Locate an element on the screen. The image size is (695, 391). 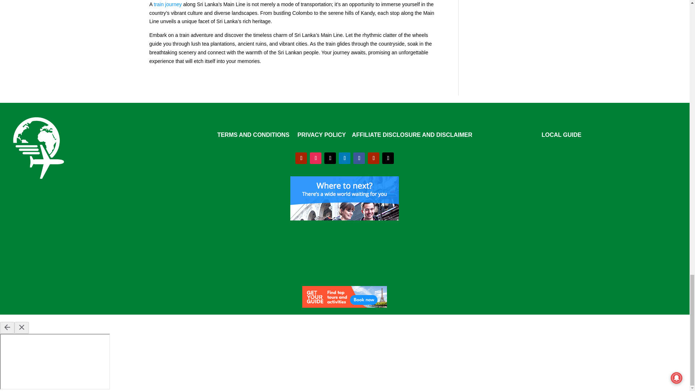
Follow on Instagram is located at coordinates (316, 158).